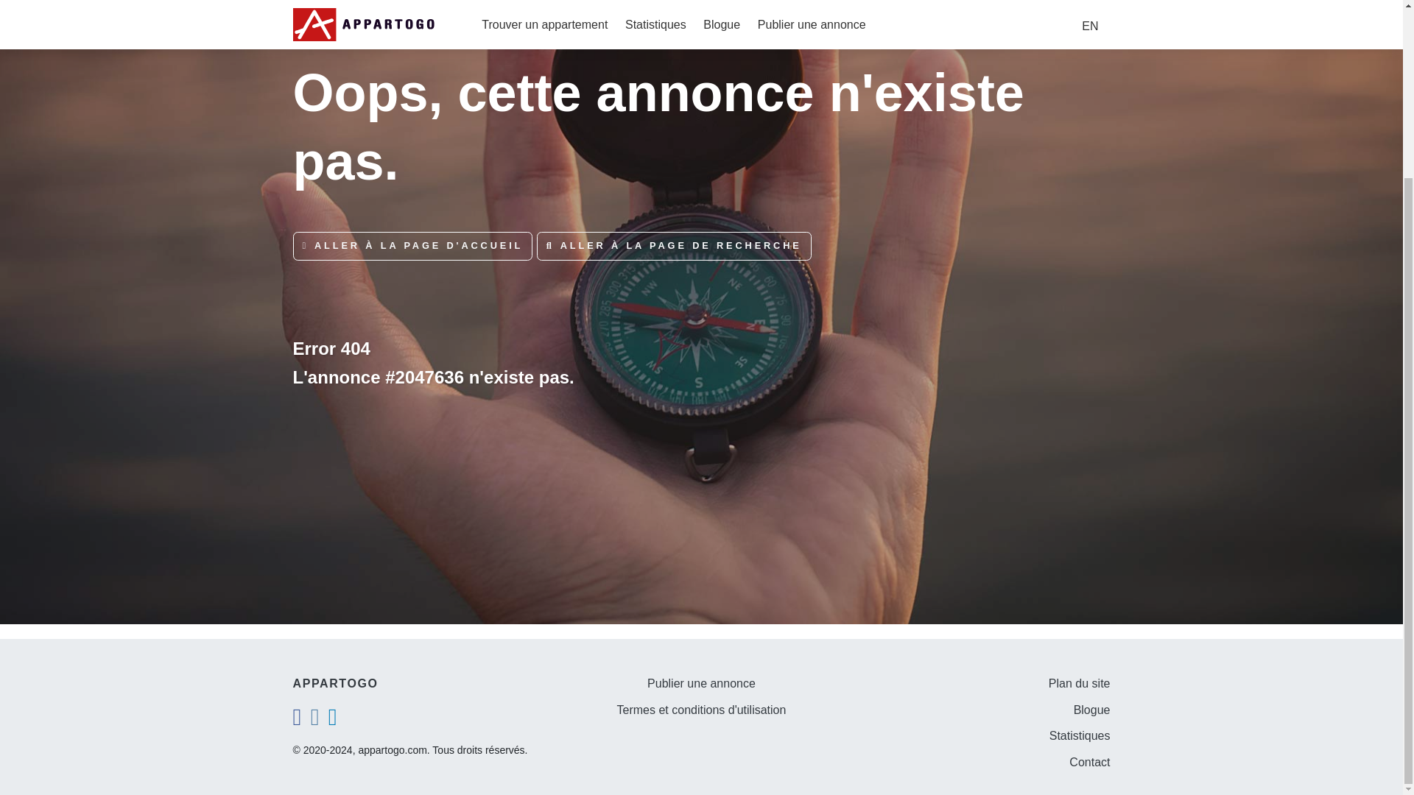  Describe the element at coordinates (1080, 683) in the screenshot. I see `Plan du site` at that location.